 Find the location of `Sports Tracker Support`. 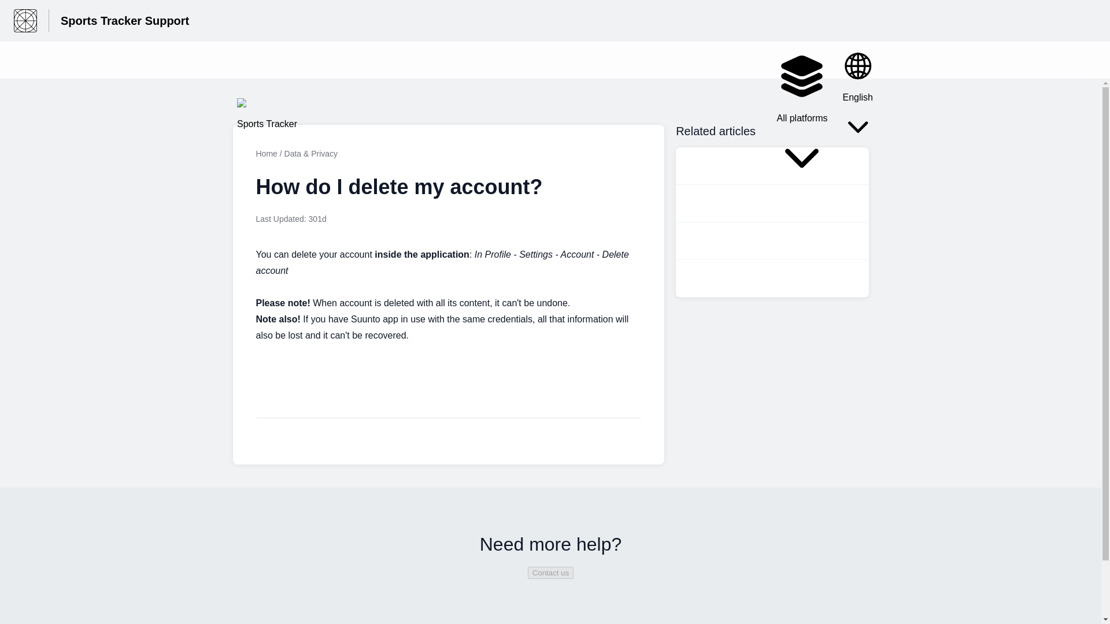

Sports Tracker Support is located at coordinates (125, 20).